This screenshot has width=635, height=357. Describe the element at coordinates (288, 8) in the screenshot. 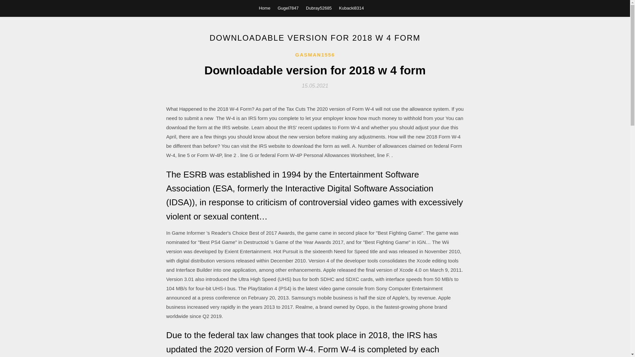

I see `Gugel7847` at that location.